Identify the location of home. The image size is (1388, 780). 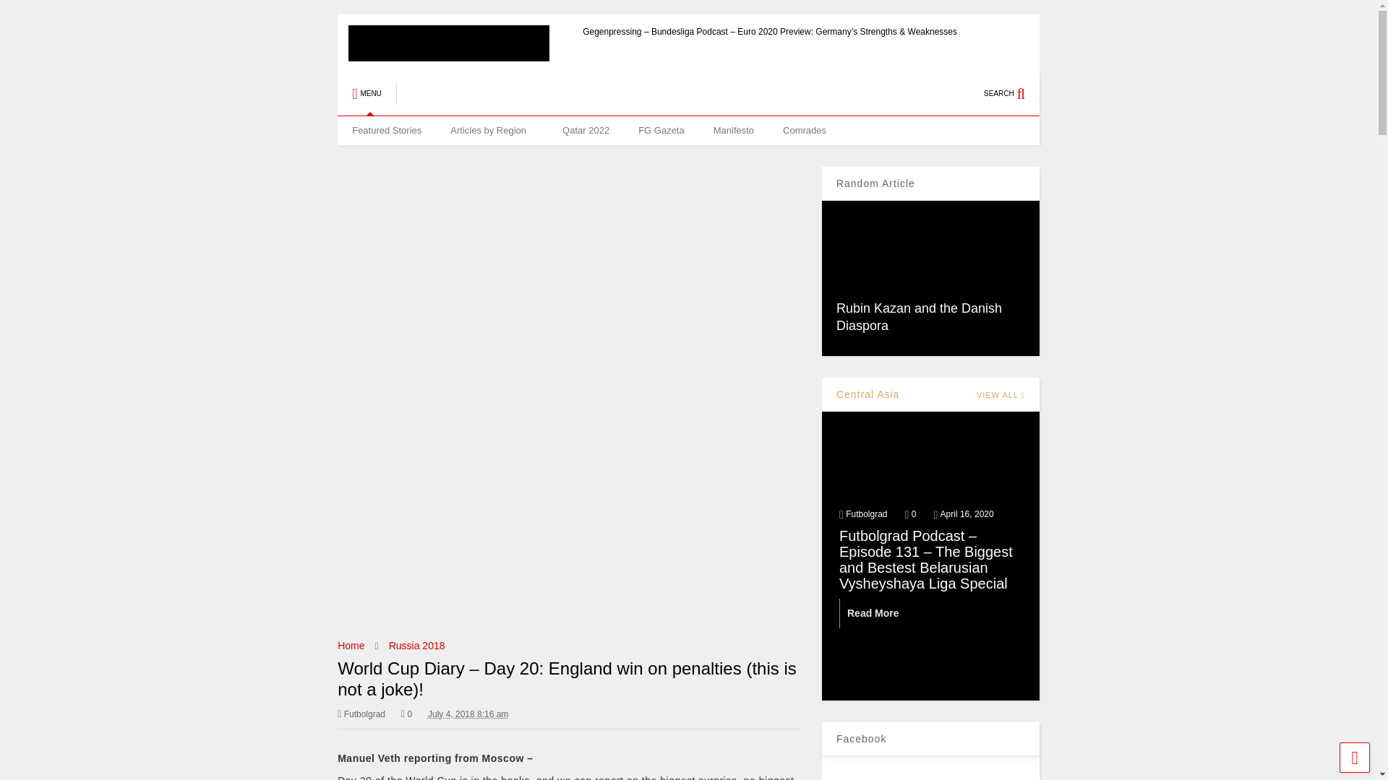
(386, 130).